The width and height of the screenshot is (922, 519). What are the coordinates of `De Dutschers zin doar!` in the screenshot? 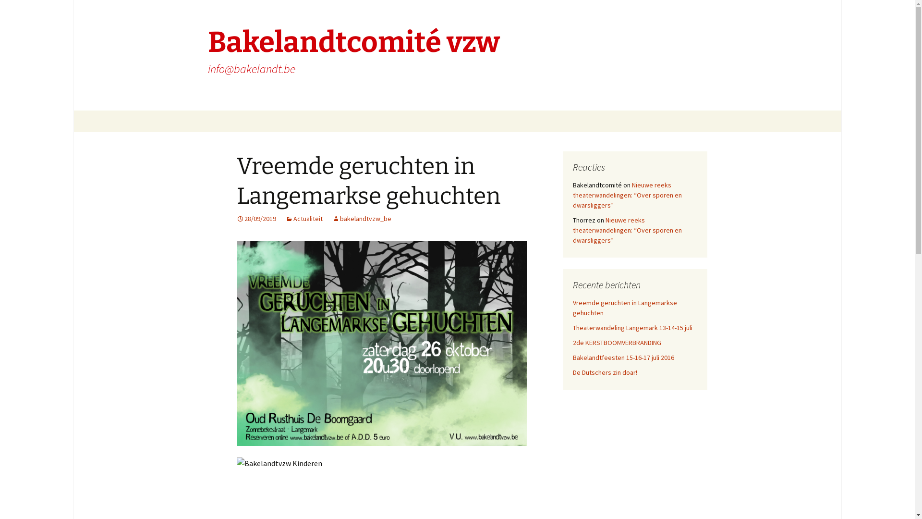 It's located at (605, 372).